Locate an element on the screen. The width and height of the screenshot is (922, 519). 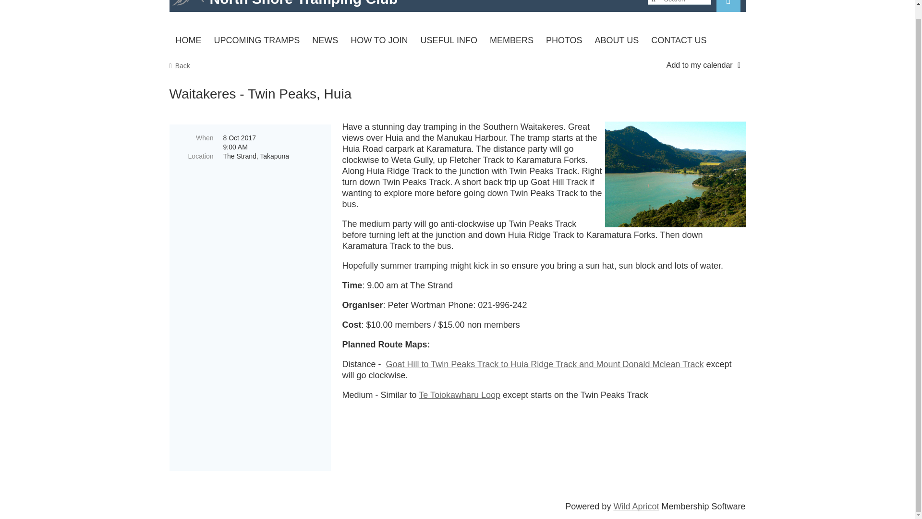
Log in is located at coordinates (728, 6).